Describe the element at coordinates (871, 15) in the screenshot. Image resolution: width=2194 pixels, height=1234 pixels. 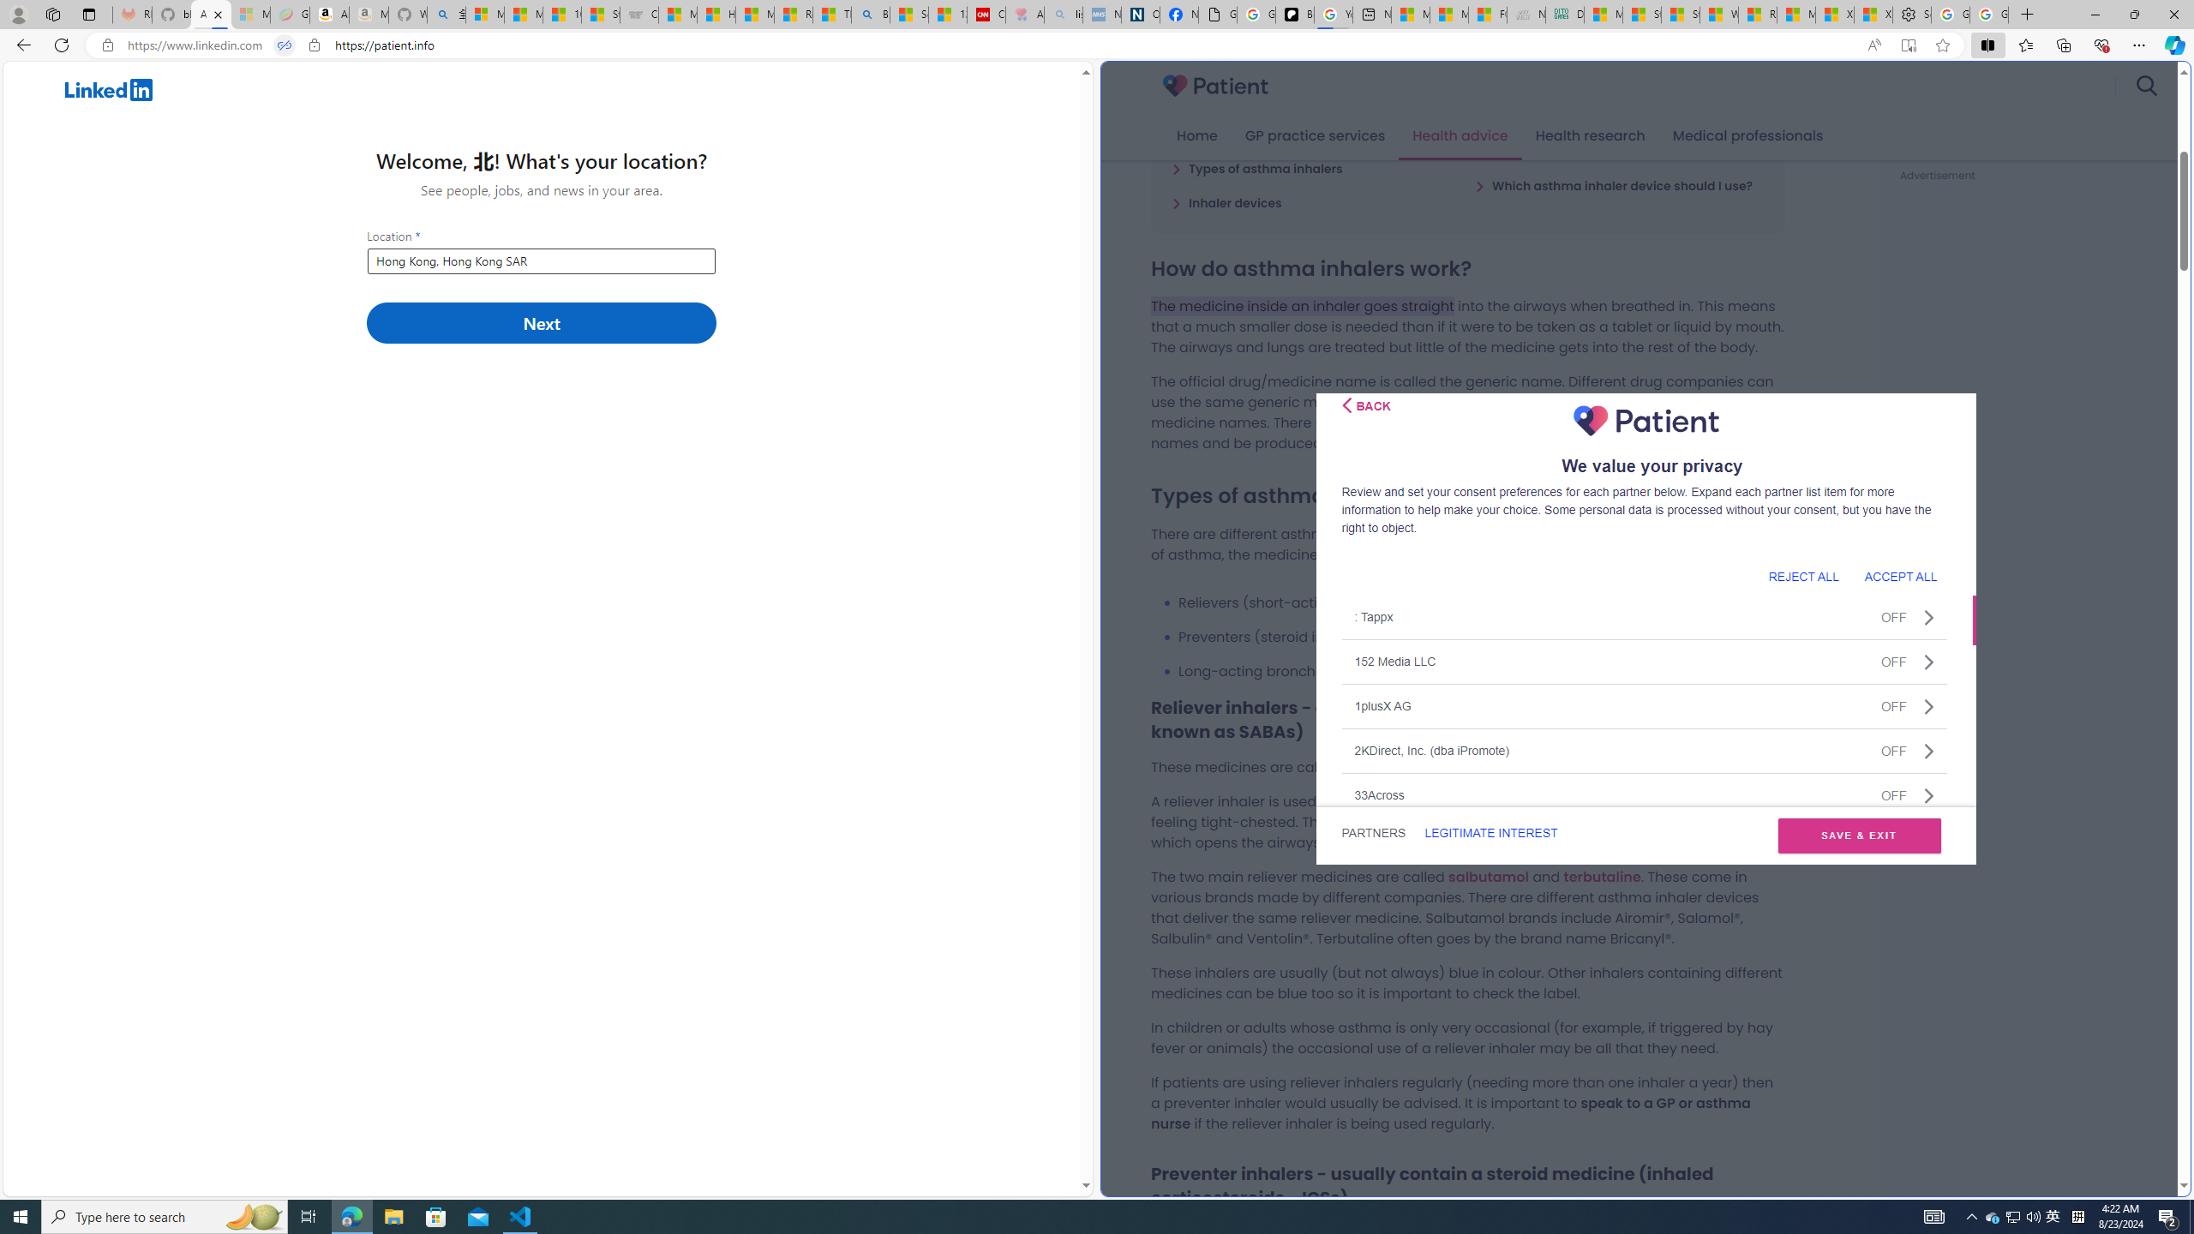
I see `Bing` at that location.